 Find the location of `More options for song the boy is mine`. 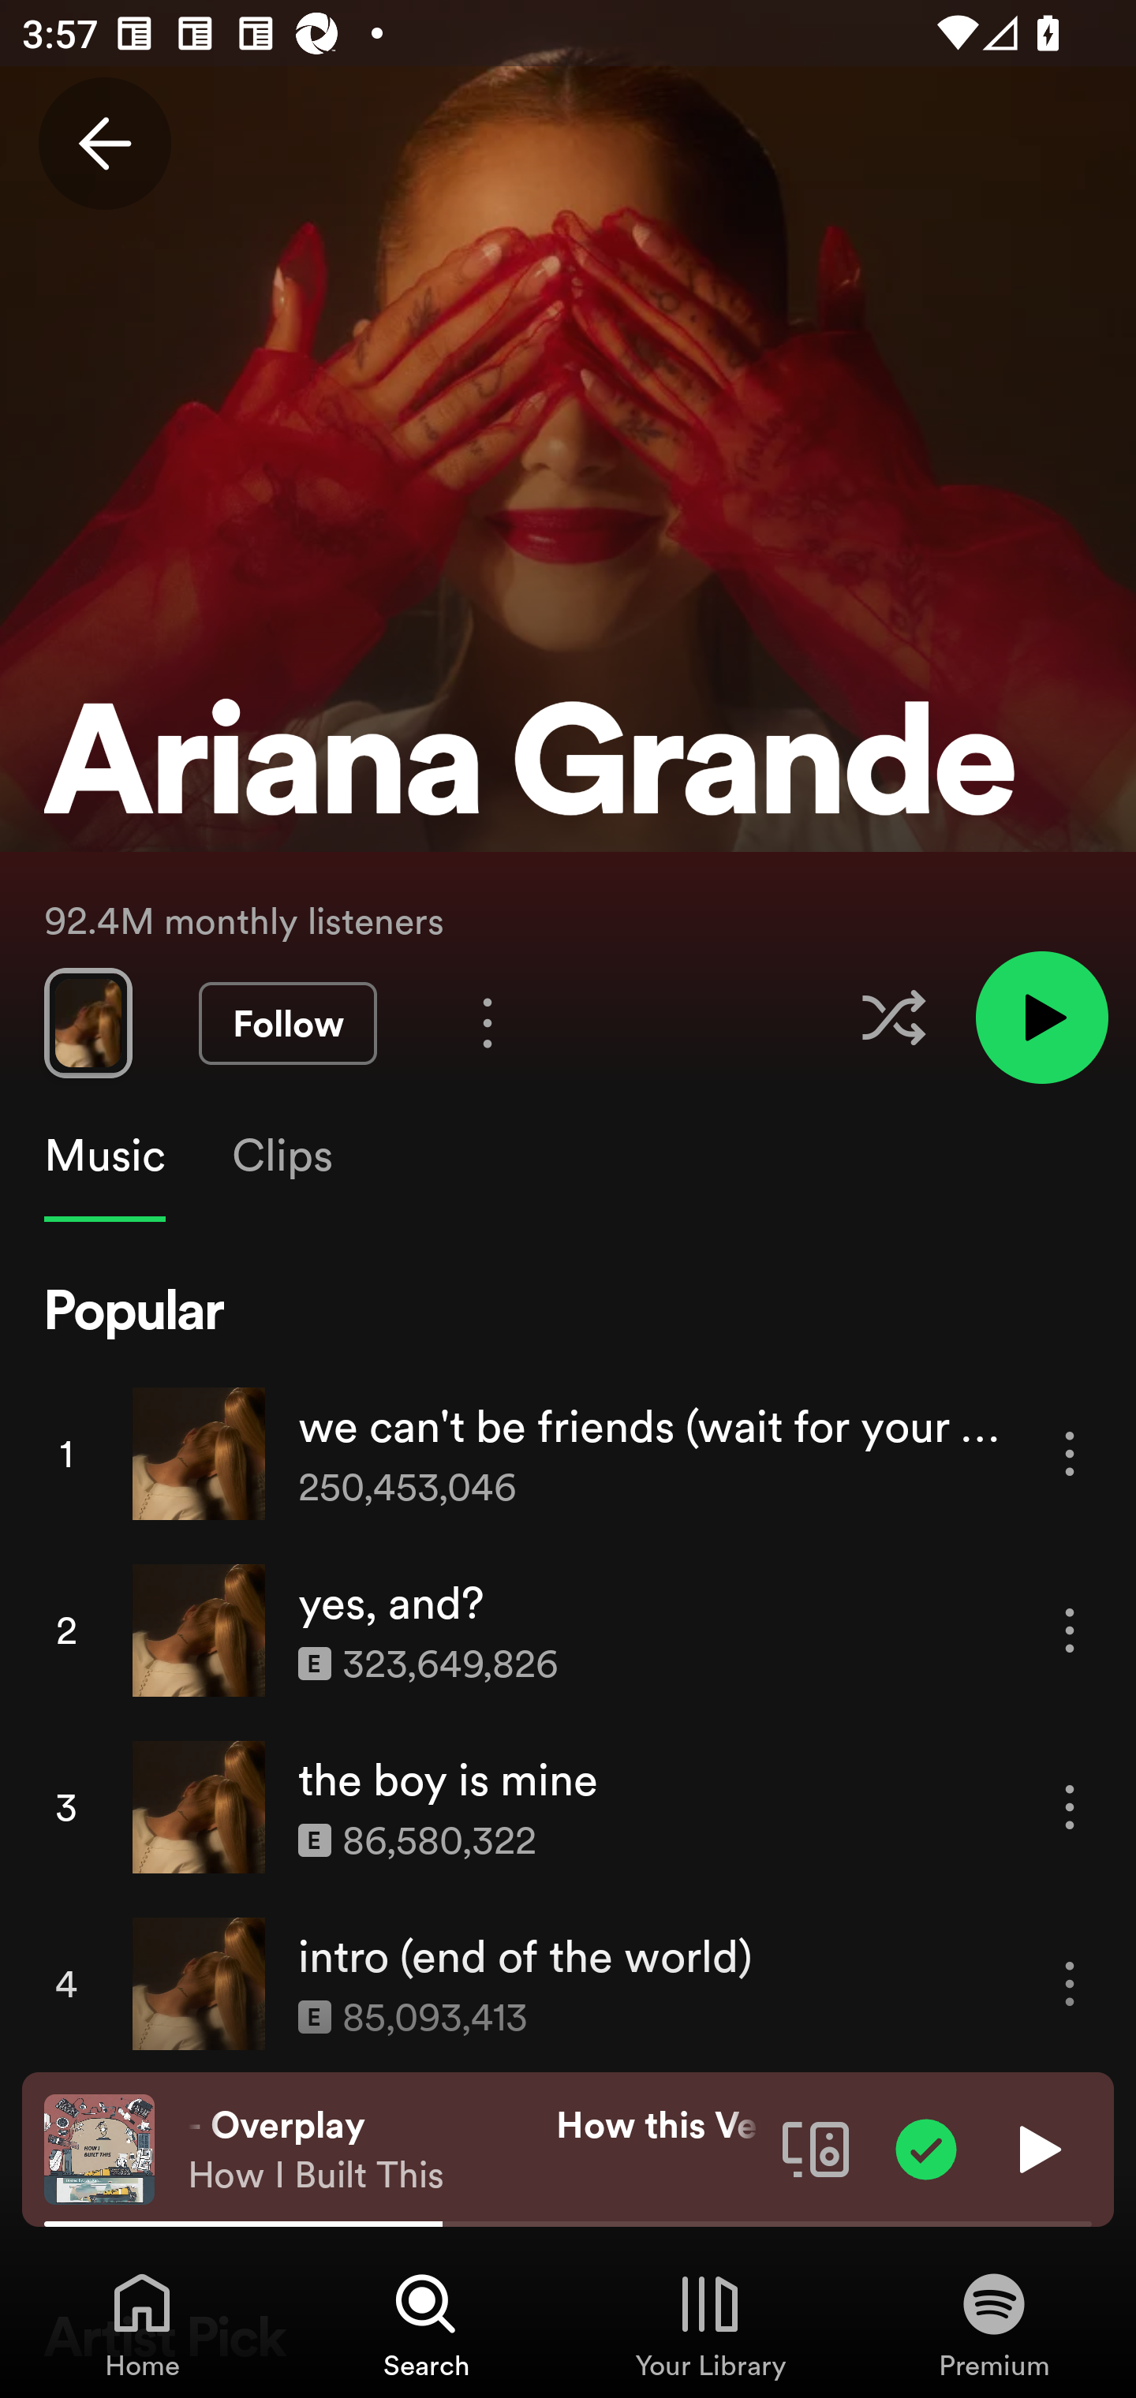

More options for song the boy is mine is located at coordinates (1070, 1806).